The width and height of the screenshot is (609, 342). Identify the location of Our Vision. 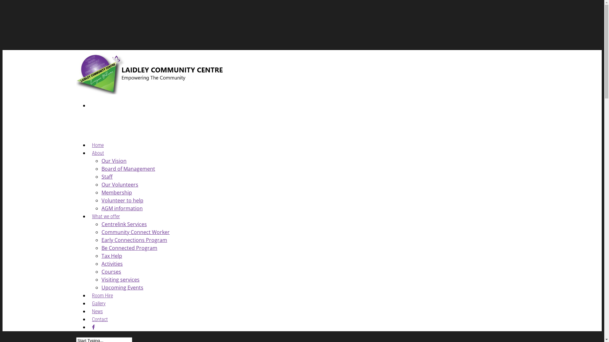
(114, 161).